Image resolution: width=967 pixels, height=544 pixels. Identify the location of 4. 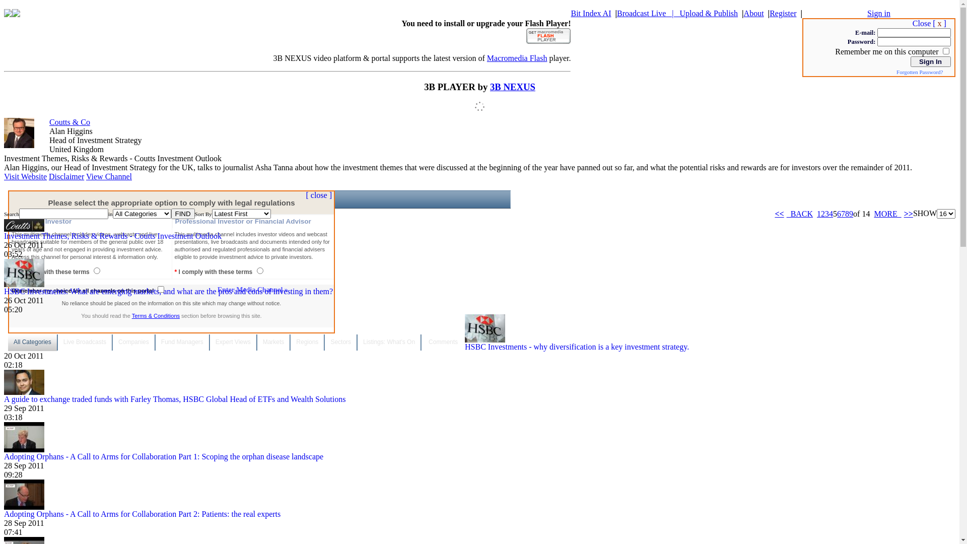
(831, 214).